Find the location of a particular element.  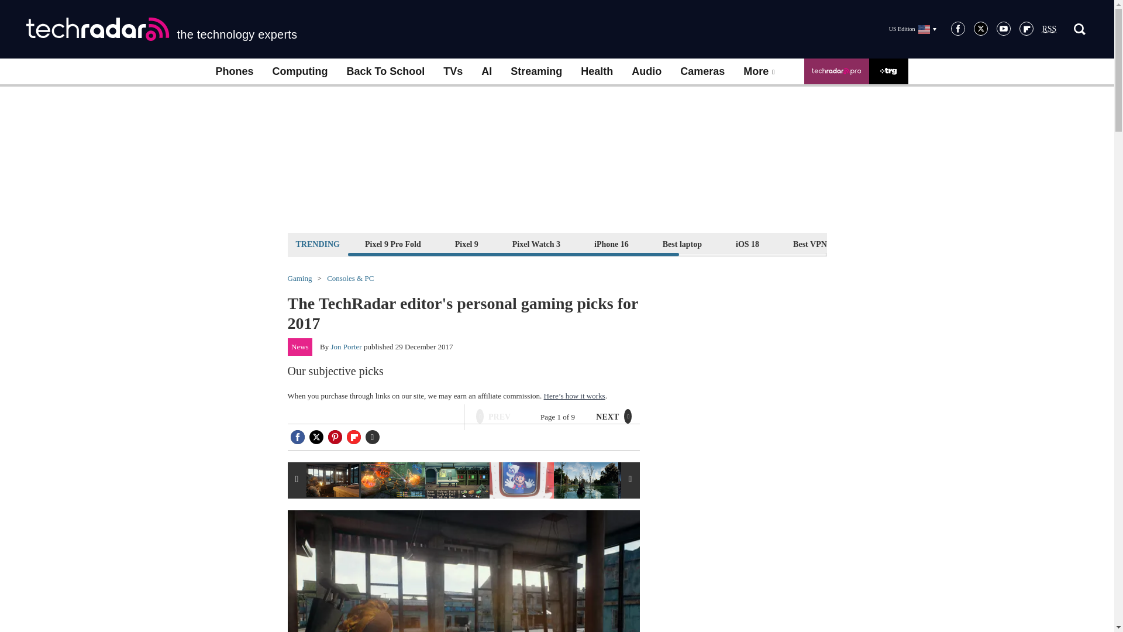

the technology experts is located at coordinates (161, 29).